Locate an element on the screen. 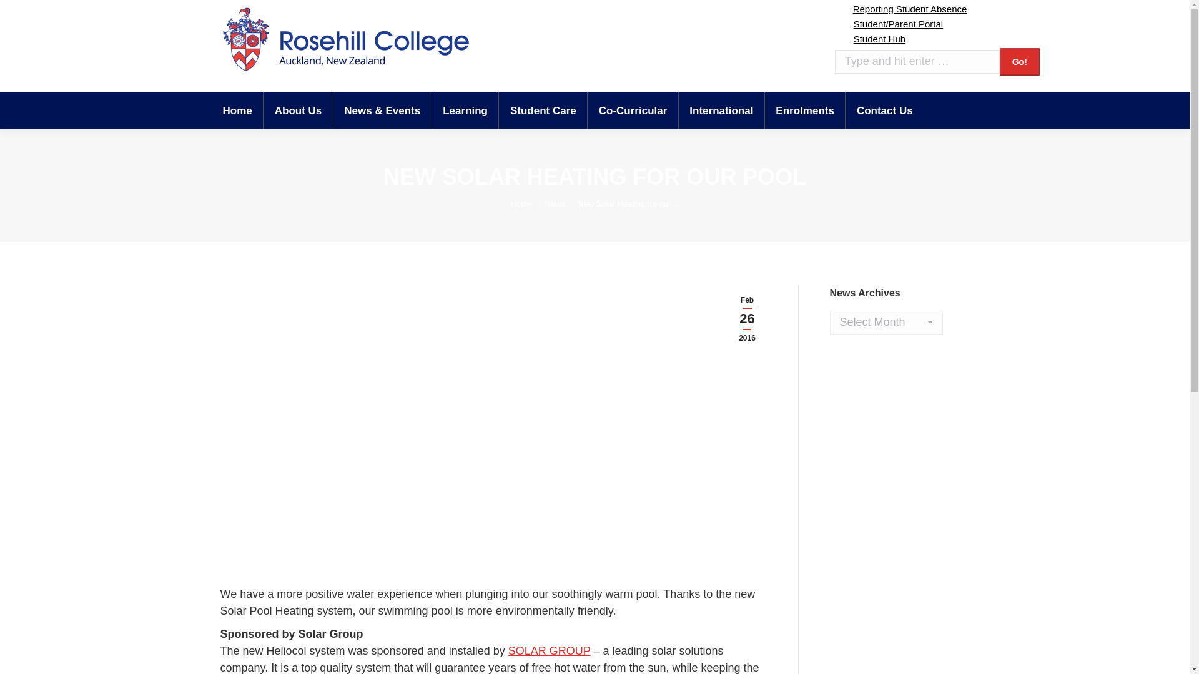 This screenshot has width=1199, height=674. About Us is located at coordinates (299, 110).